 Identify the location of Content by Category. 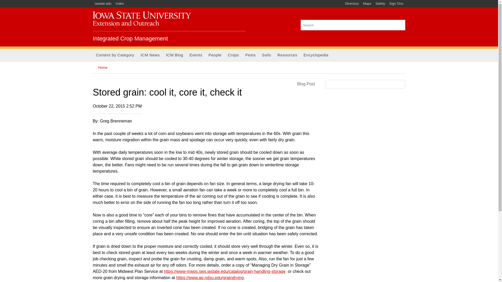
(115, 55).